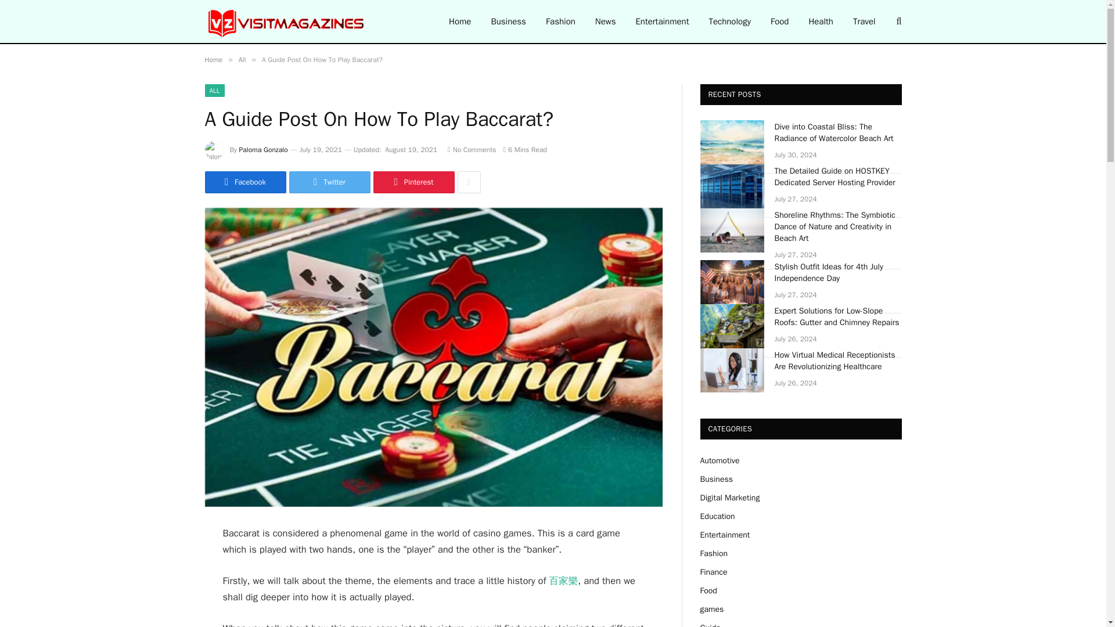 Image resolution: width=1115 pixels, height=627 pixels. I want to click on Business, so click(508, 21).